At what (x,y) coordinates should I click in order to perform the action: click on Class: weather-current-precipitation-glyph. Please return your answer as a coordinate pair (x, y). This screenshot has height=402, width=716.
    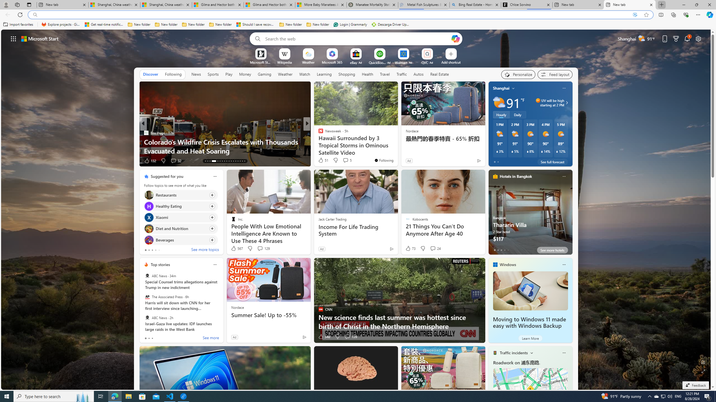
    Looking at the image, I should click on (557, 151).